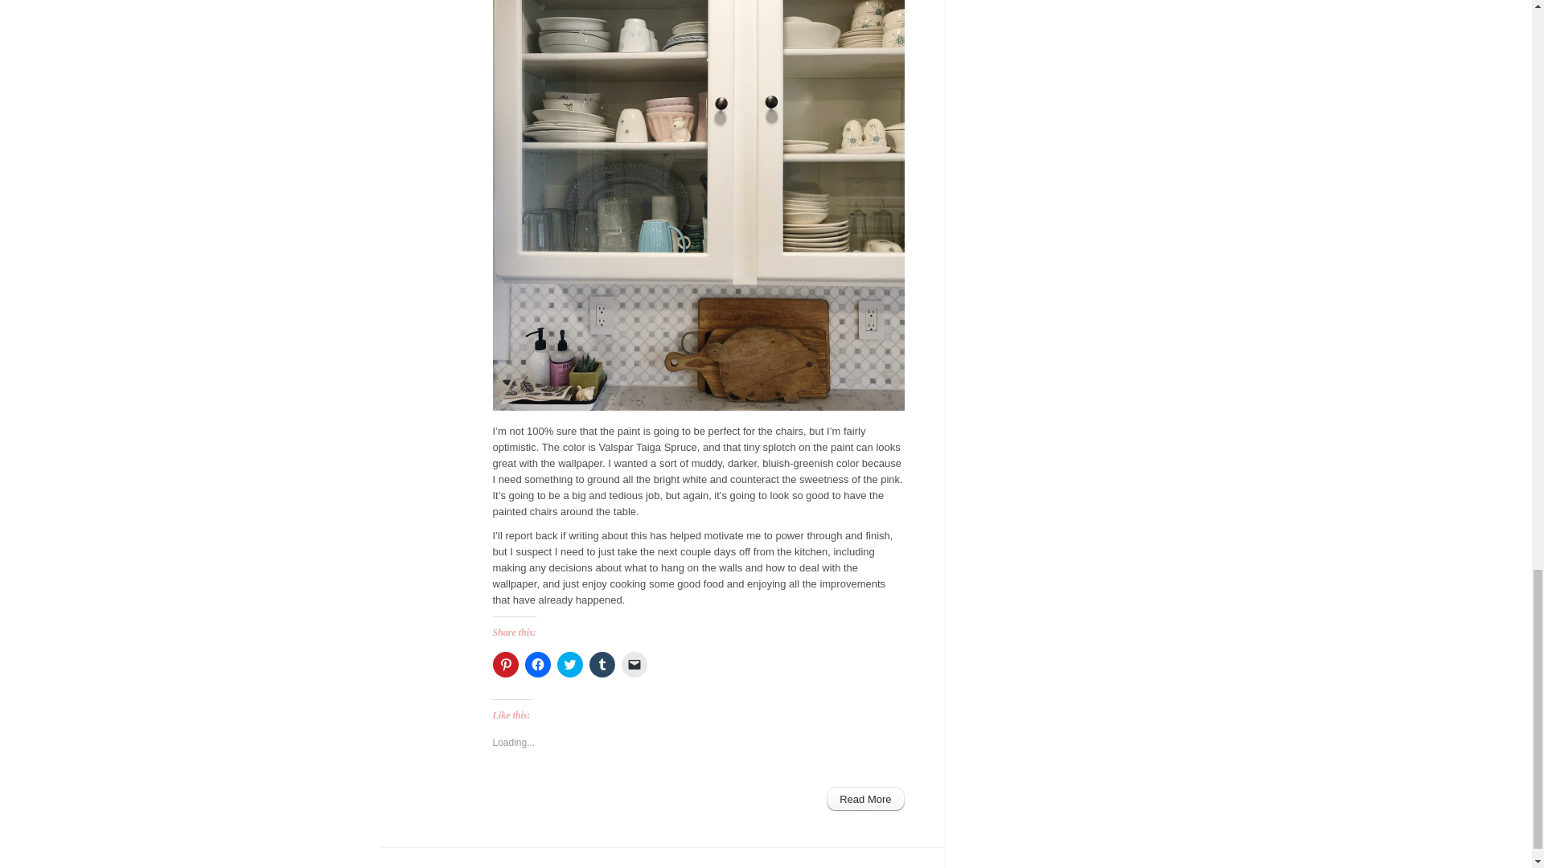  What do you see at coordinates (602, 665) in the screenshot?
I see `Click to share on Tumblr` at bounding box center [602, 665].